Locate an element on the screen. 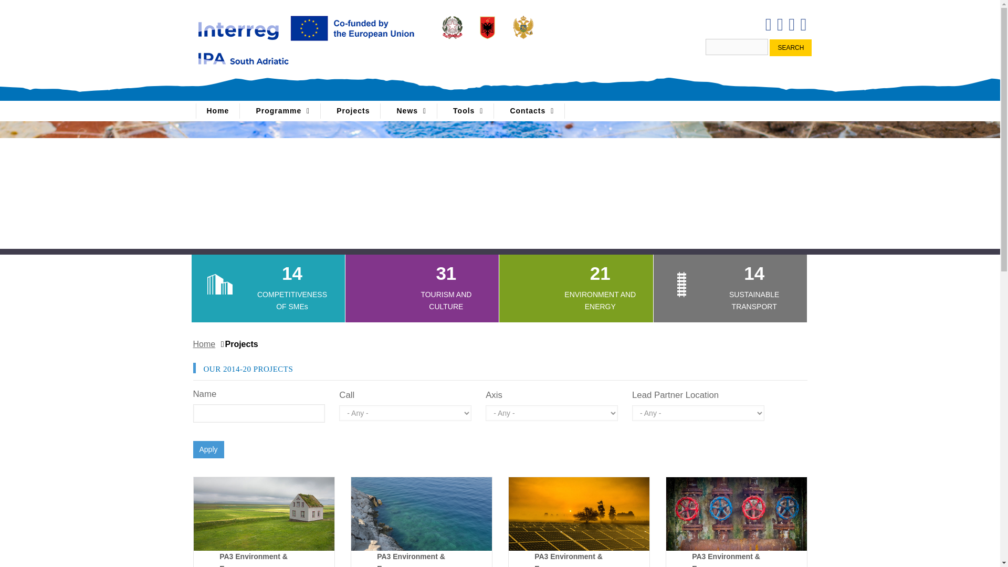 The height and width of the screenshot is (567, 1008). Programme is located at coordinates (282, 110).